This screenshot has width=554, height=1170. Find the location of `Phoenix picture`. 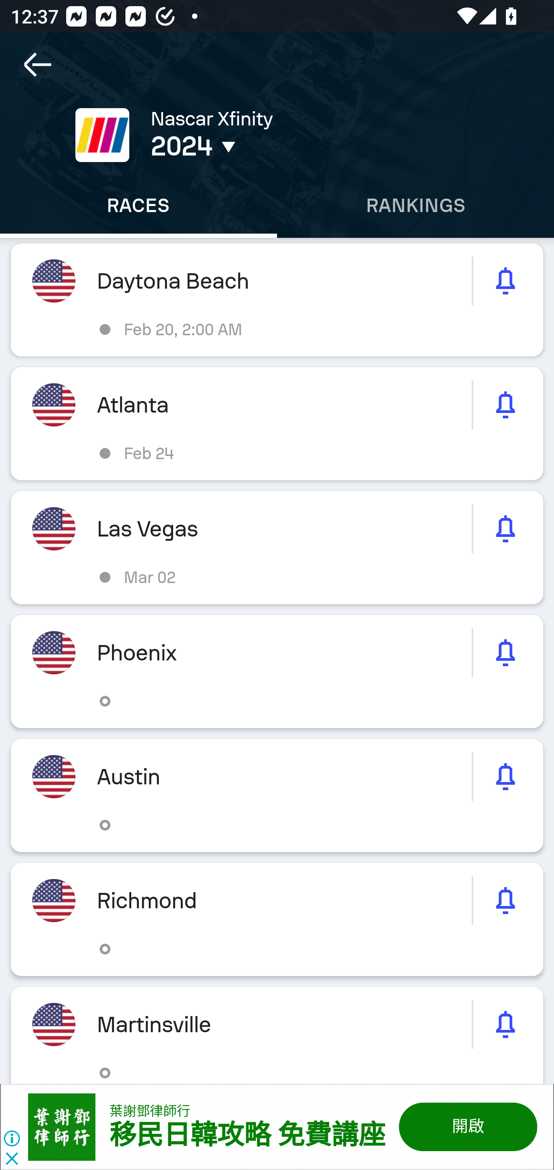

Phoenix picture is located at coordinates (277, 671).